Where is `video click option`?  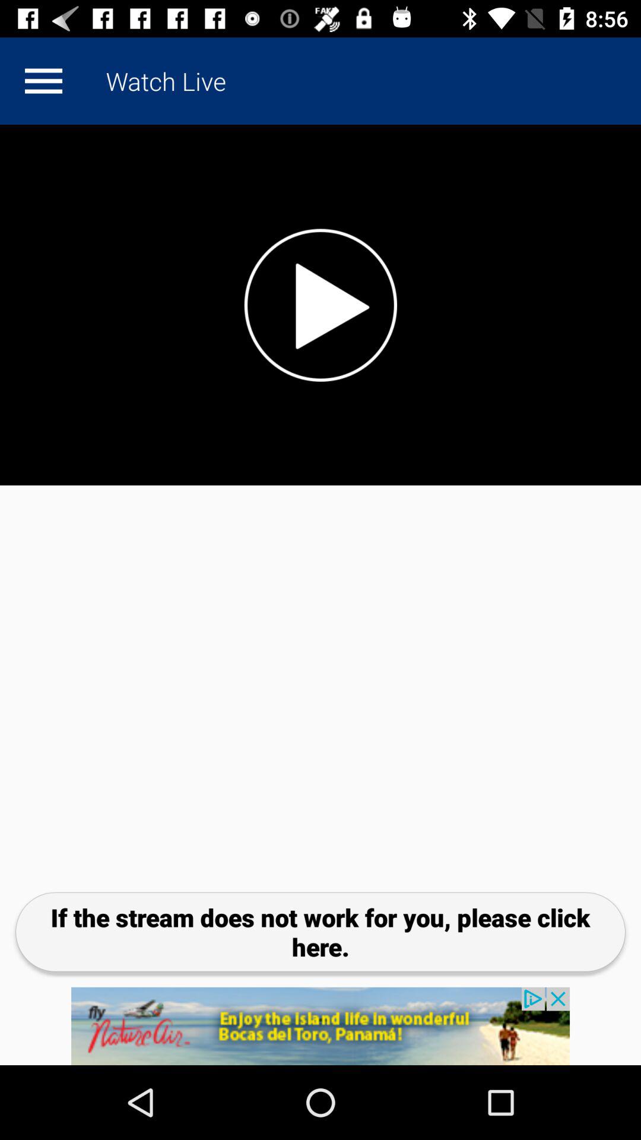 video click option is located at coordinates (320, 305).